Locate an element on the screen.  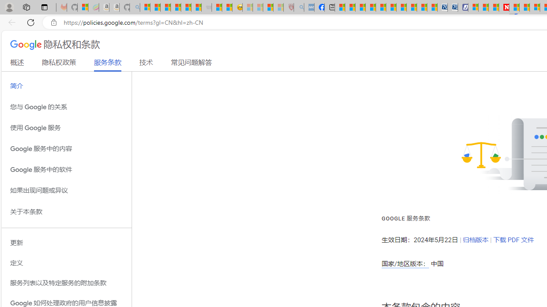
14 Common Myths Debunked By Scientific Facts is located at coordinates (525, 8).